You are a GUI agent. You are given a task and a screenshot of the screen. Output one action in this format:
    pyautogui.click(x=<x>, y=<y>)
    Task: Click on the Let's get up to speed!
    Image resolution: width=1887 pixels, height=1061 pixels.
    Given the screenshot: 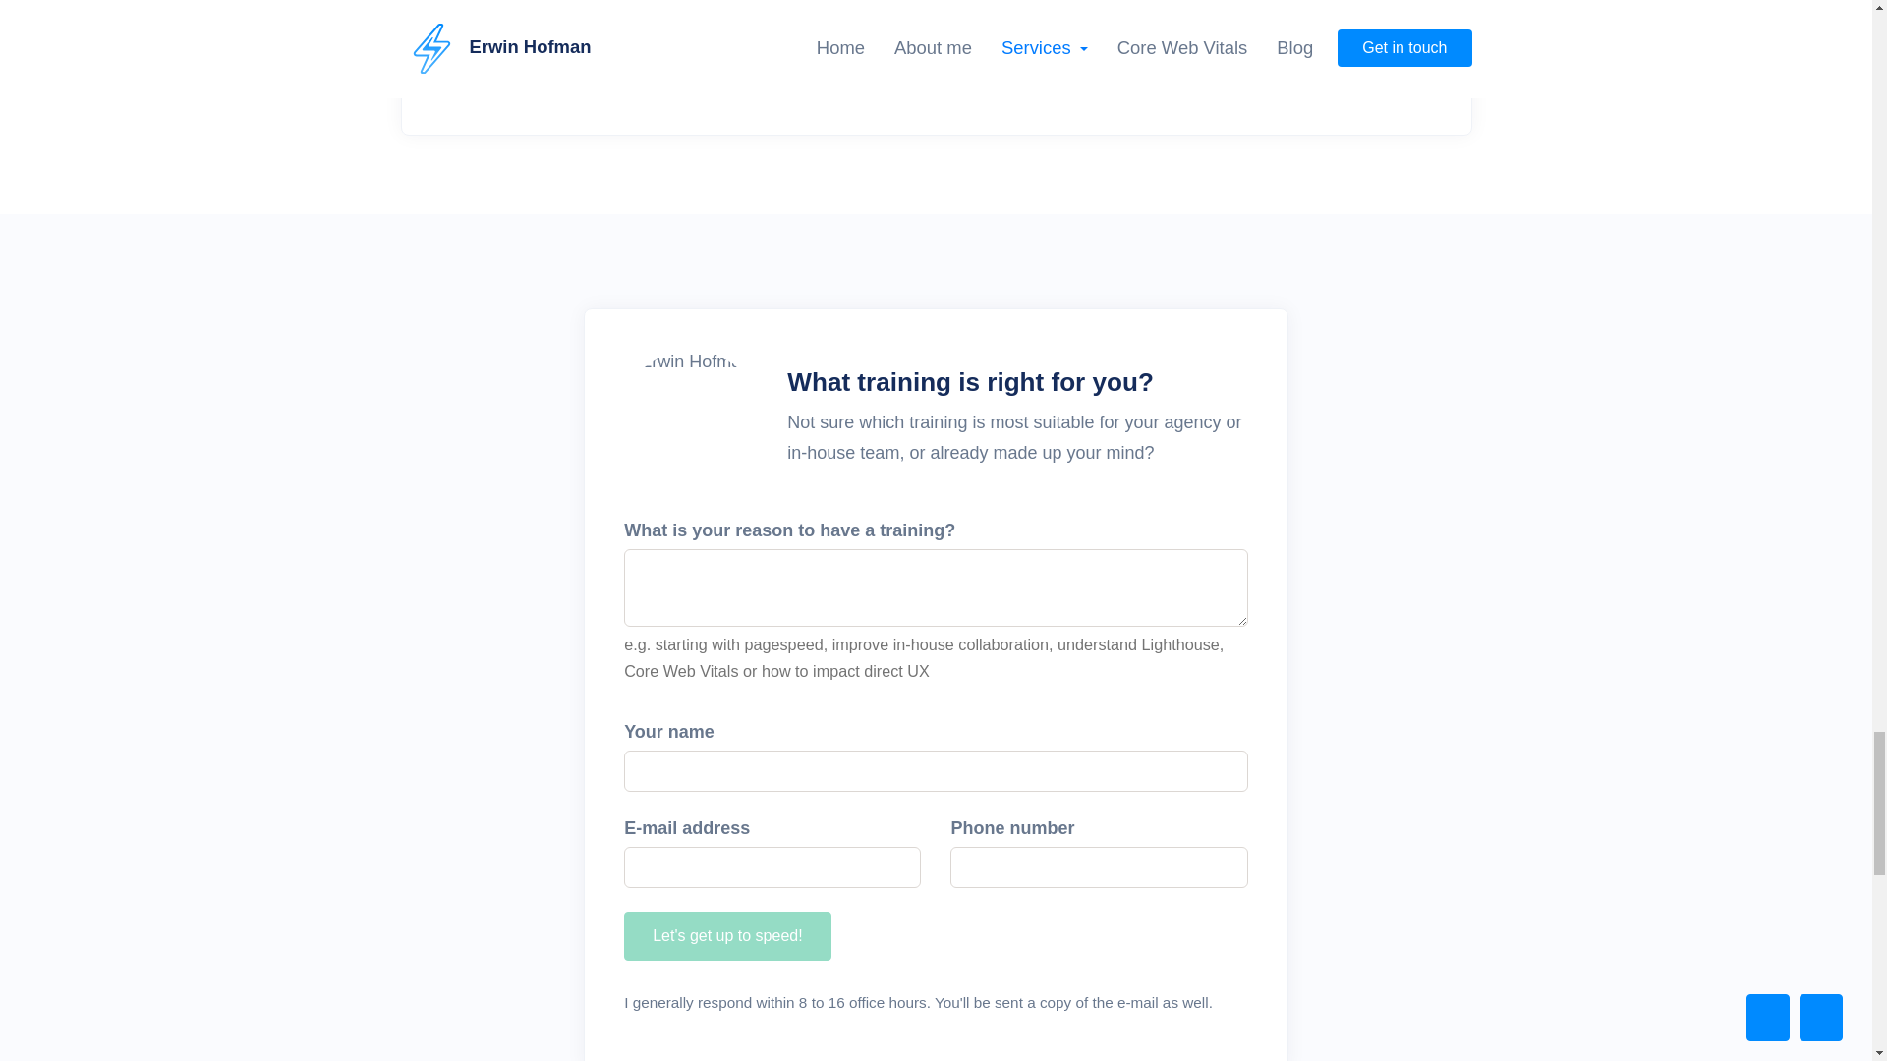 What is the action you would take?
    pyautogui.click(x=727, y=935)
    